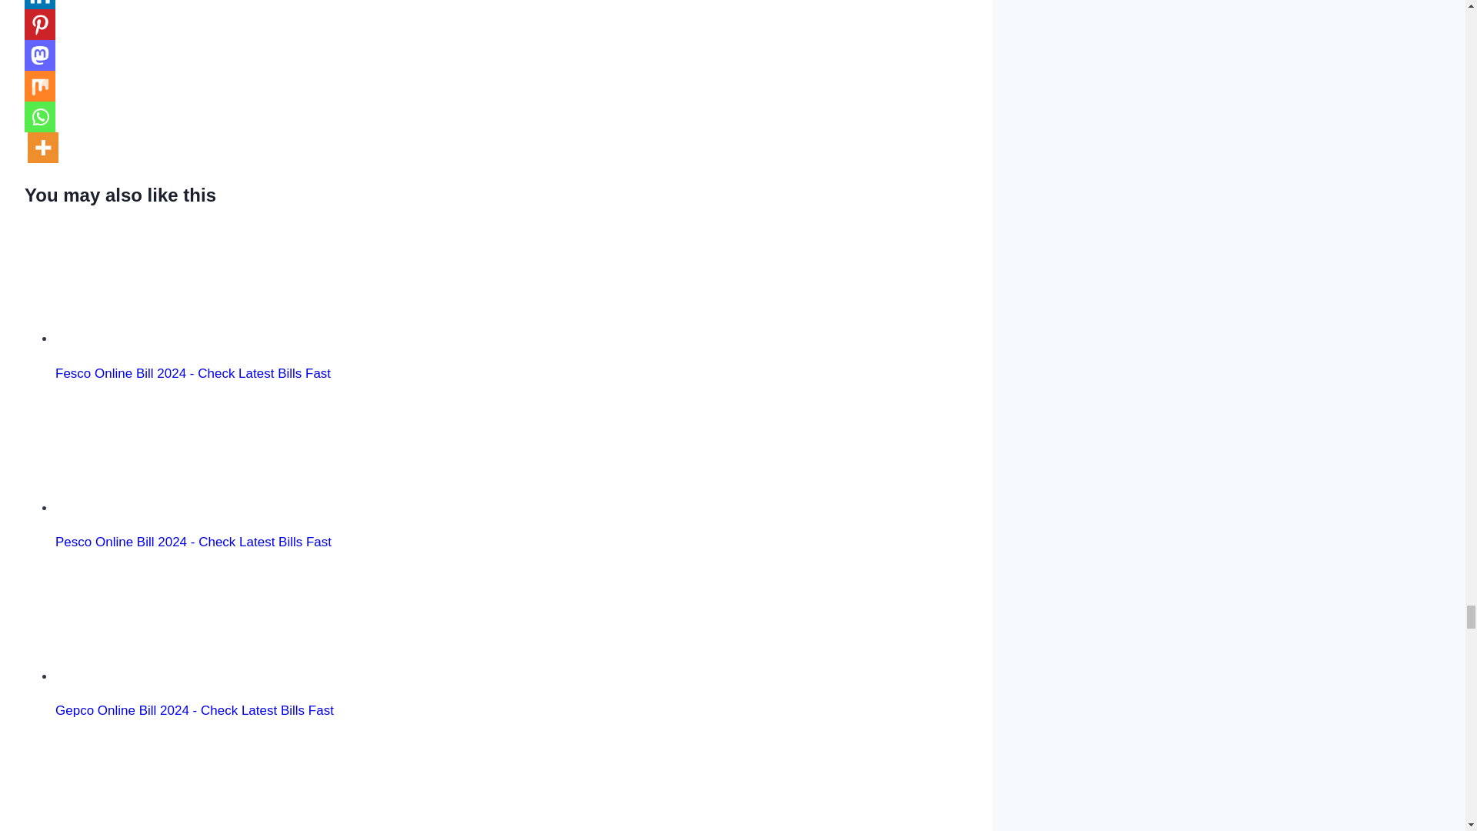 This screenshot has width=1477, height=831. Describe the element at coordinates (40, 5) in the screenshot. I see `Linkedin` at that location.